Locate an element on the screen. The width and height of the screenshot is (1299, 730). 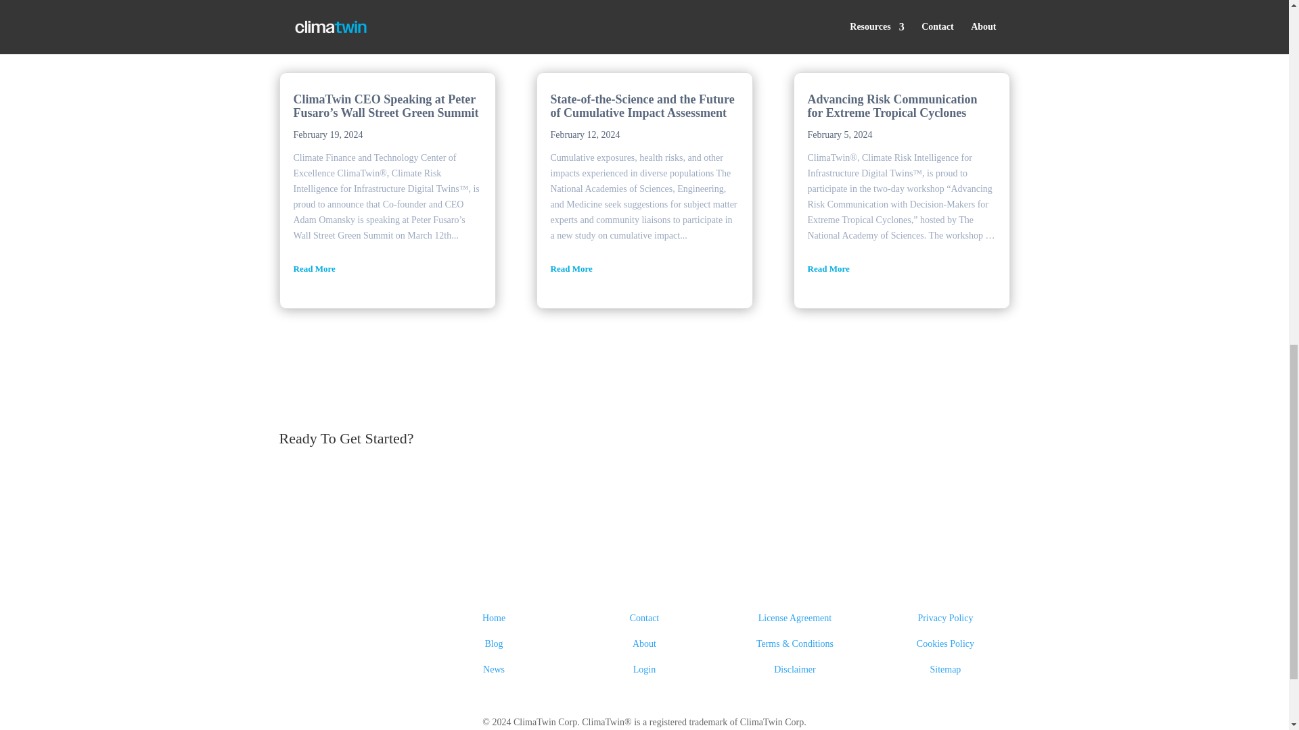
Login is located at coordinates (644, 669).